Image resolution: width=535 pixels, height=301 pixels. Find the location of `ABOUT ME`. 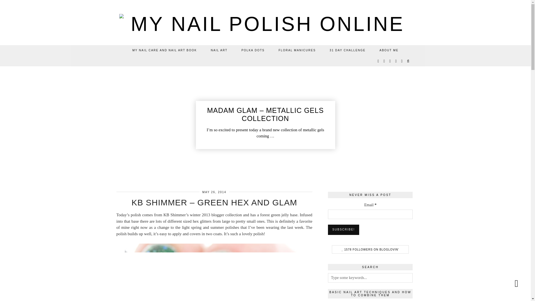

ABOUT ME is located at coordinates (389, 50).